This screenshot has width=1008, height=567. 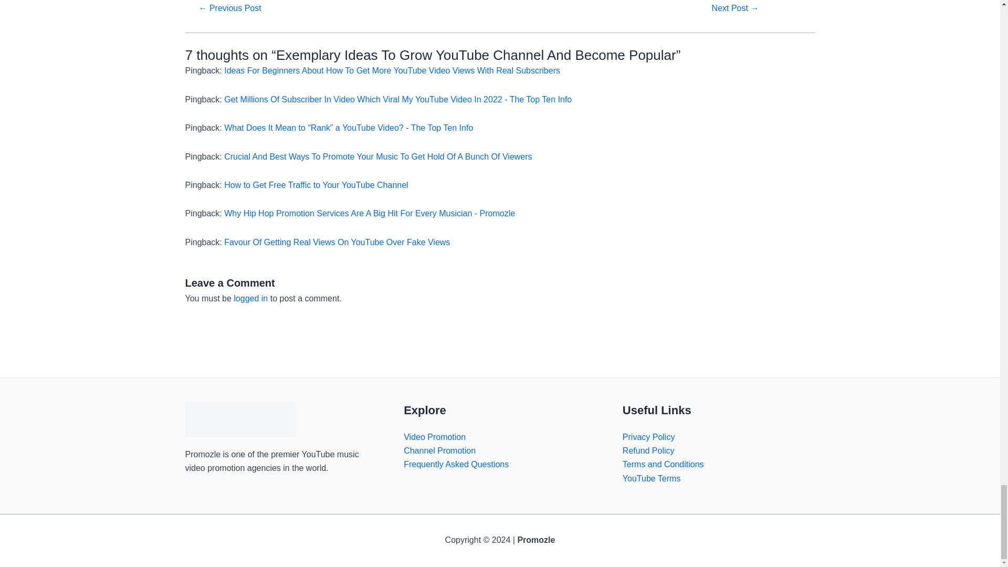 I want to click on logged in, so click(x=251, y=298).